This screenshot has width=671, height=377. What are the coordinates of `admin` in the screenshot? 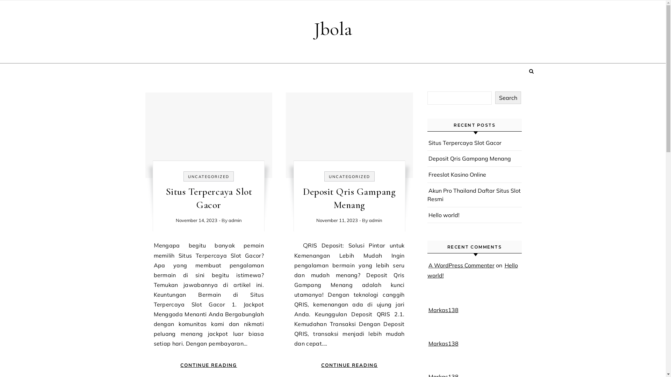 It's located at (376, 220).